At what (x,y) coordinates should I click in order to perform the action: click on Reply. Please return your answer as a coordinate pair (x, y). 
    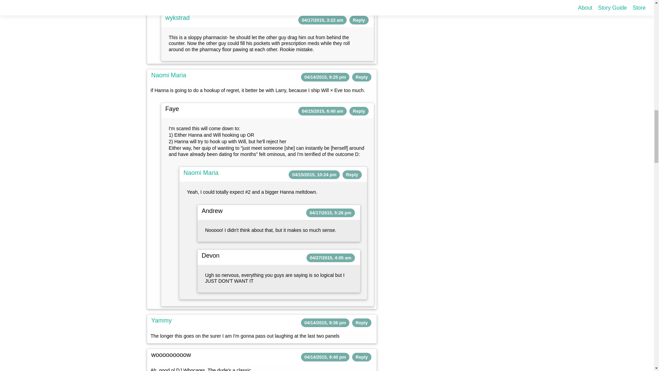
    Looking at the image, I should click on (362, 77).